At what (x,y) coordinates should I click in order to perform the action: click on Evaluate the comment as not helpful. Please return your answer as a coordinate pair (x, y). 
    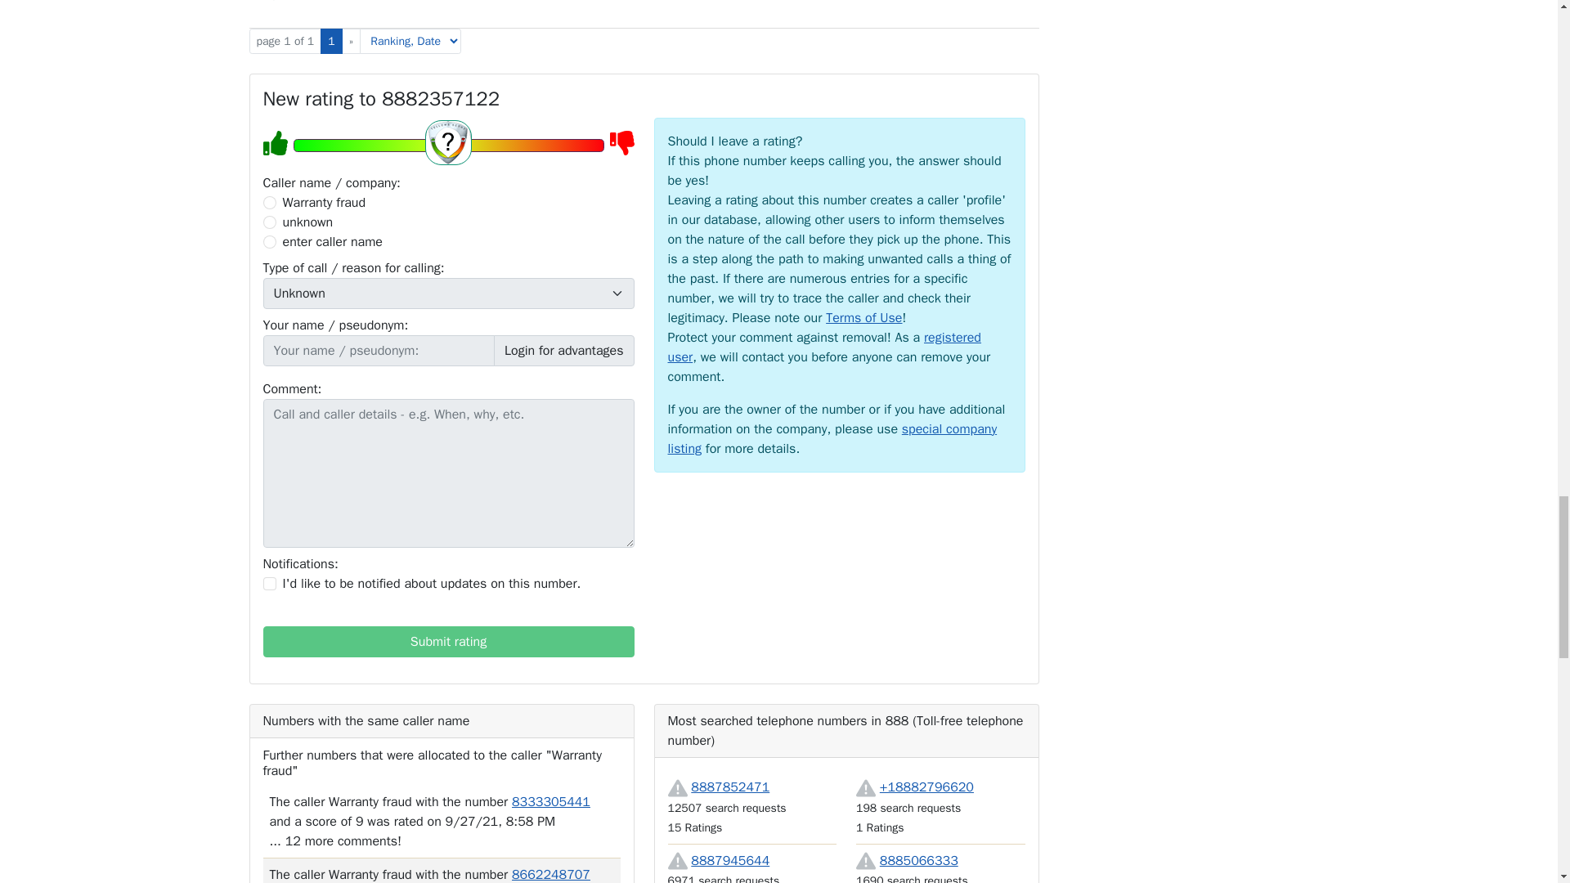
    Looking at the image, I should click on (273, 2).